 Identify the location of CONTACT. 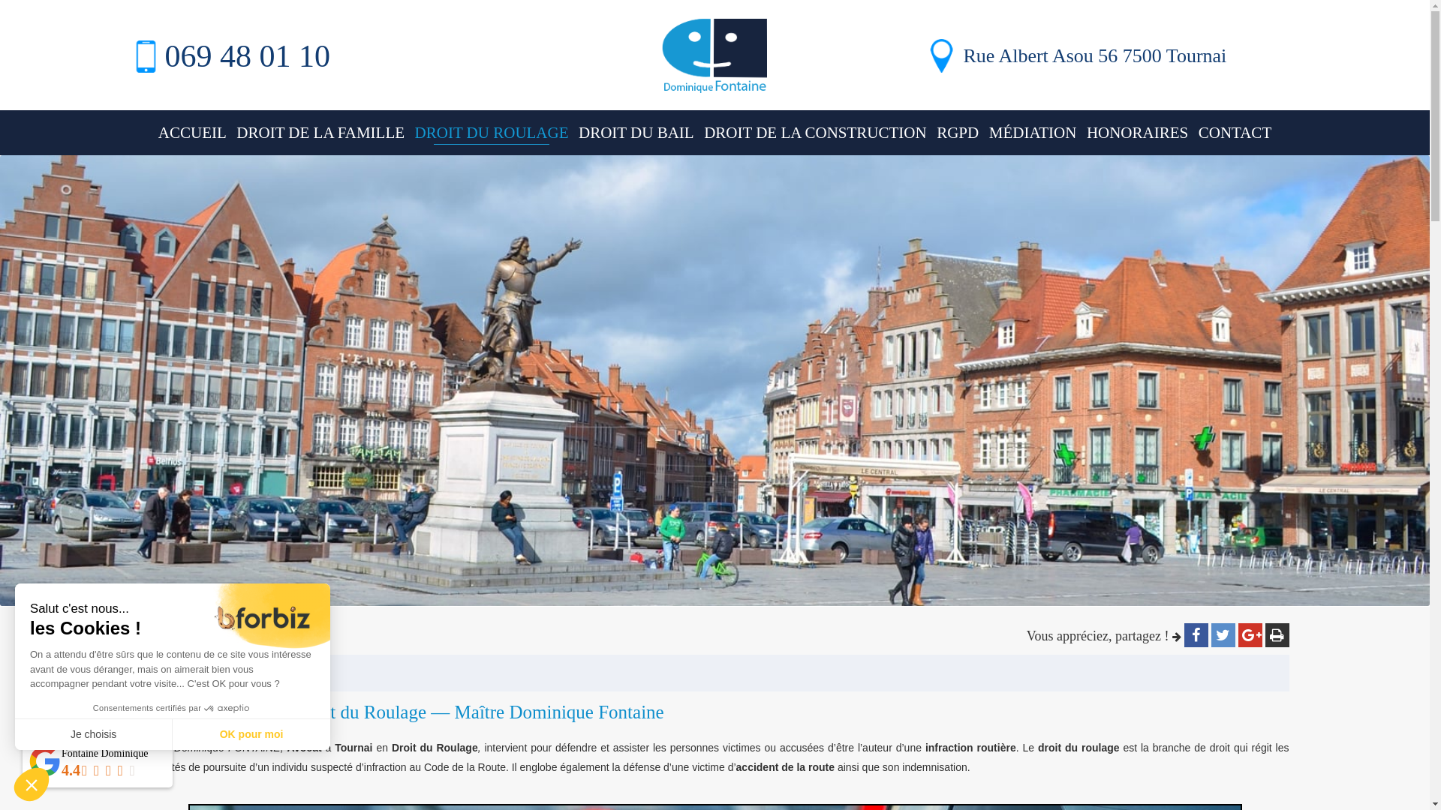
(1235, 133).